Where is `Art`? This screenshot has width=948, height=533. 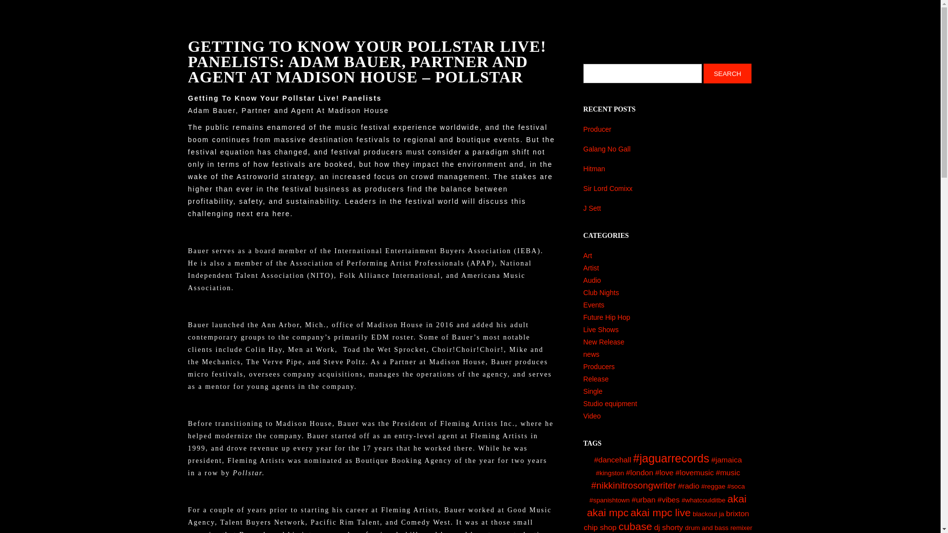 Art is located at coordinates (587, 255).